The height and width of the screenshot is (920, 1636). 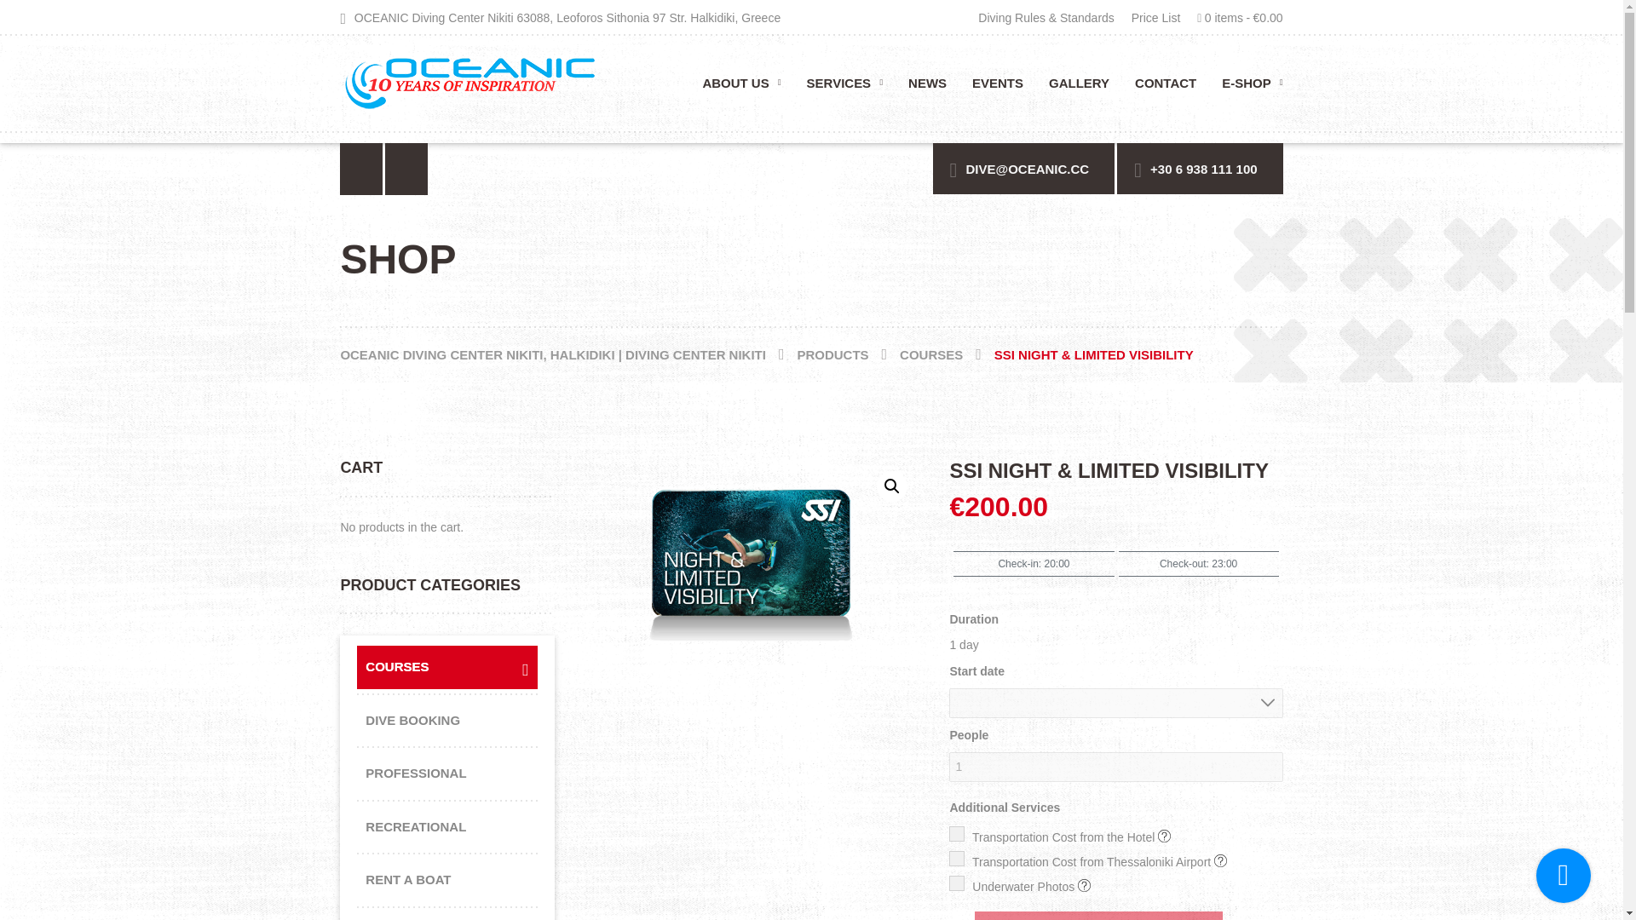 What do you see at coordinates (844, 89) in the screenshot?
I see `SERVICES` at bounding box center [844, 89].